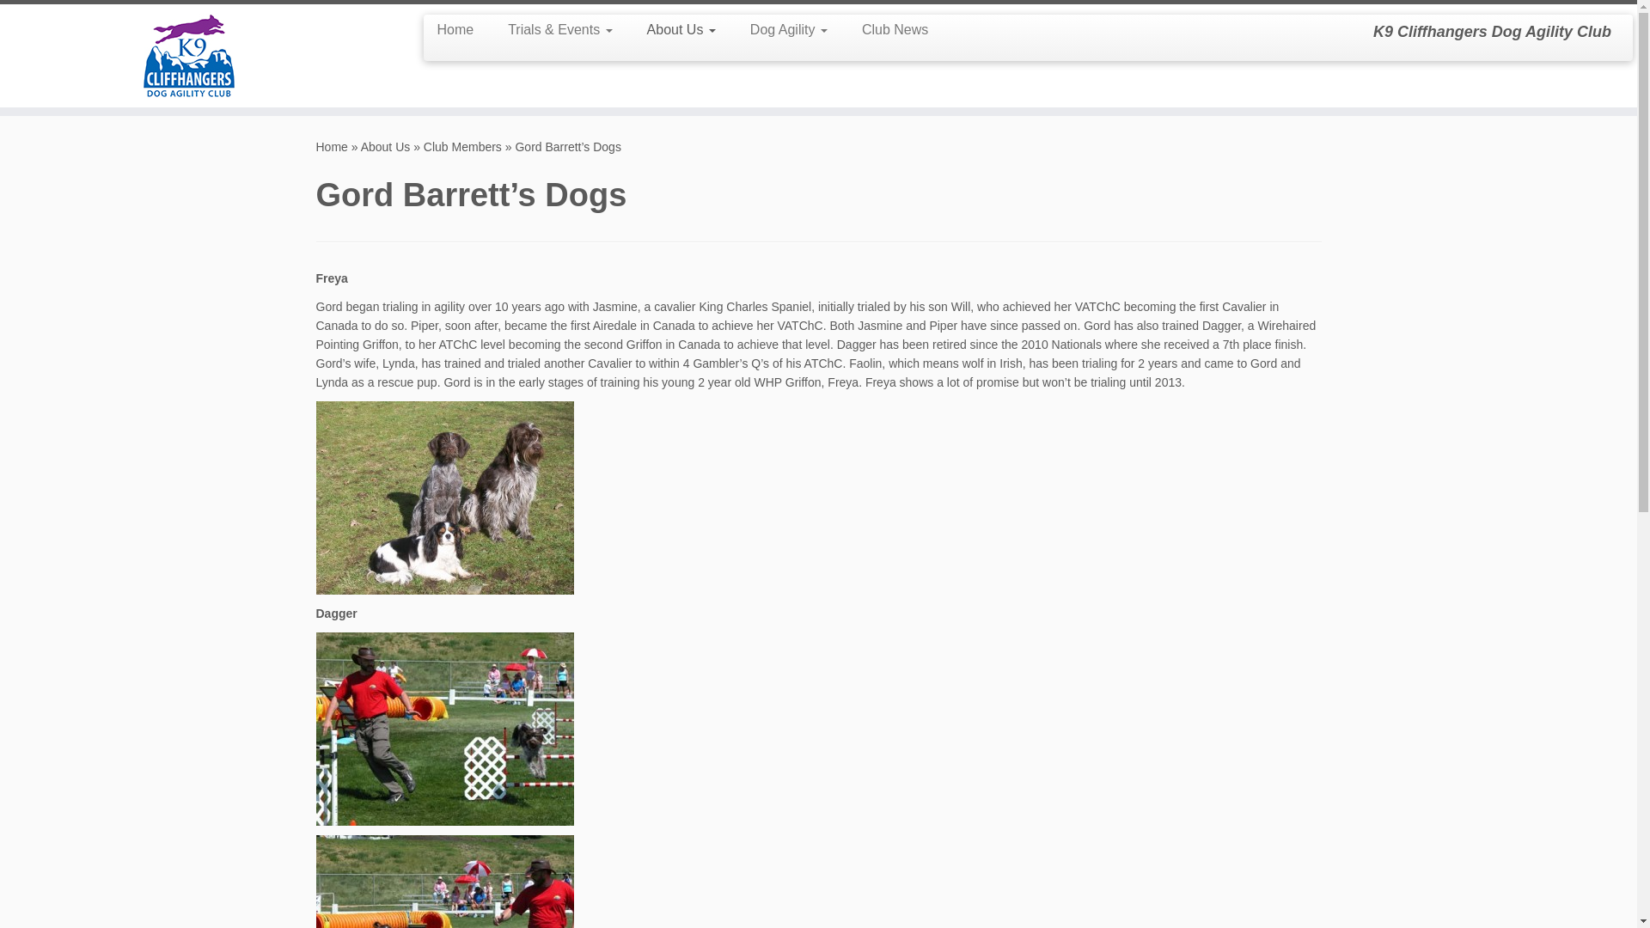  I want to click on Home, so click(332, 147).